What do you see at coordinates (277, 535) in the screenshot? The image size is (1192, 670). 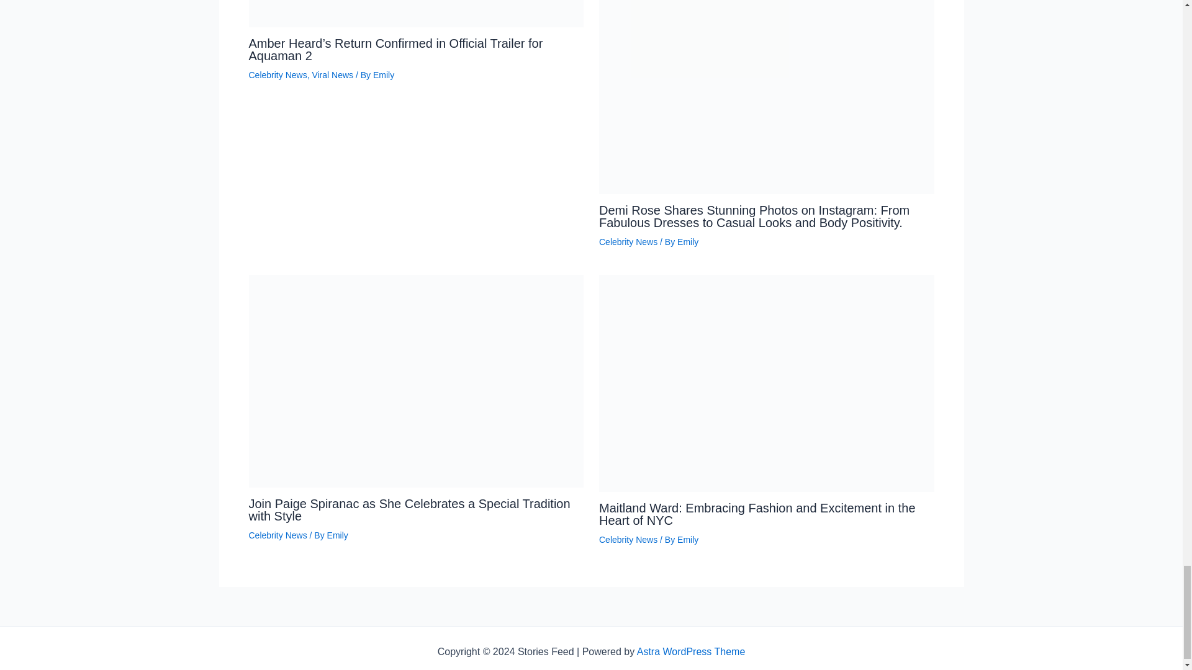 I see `Celebrity News` at bounding box center [277, 535].